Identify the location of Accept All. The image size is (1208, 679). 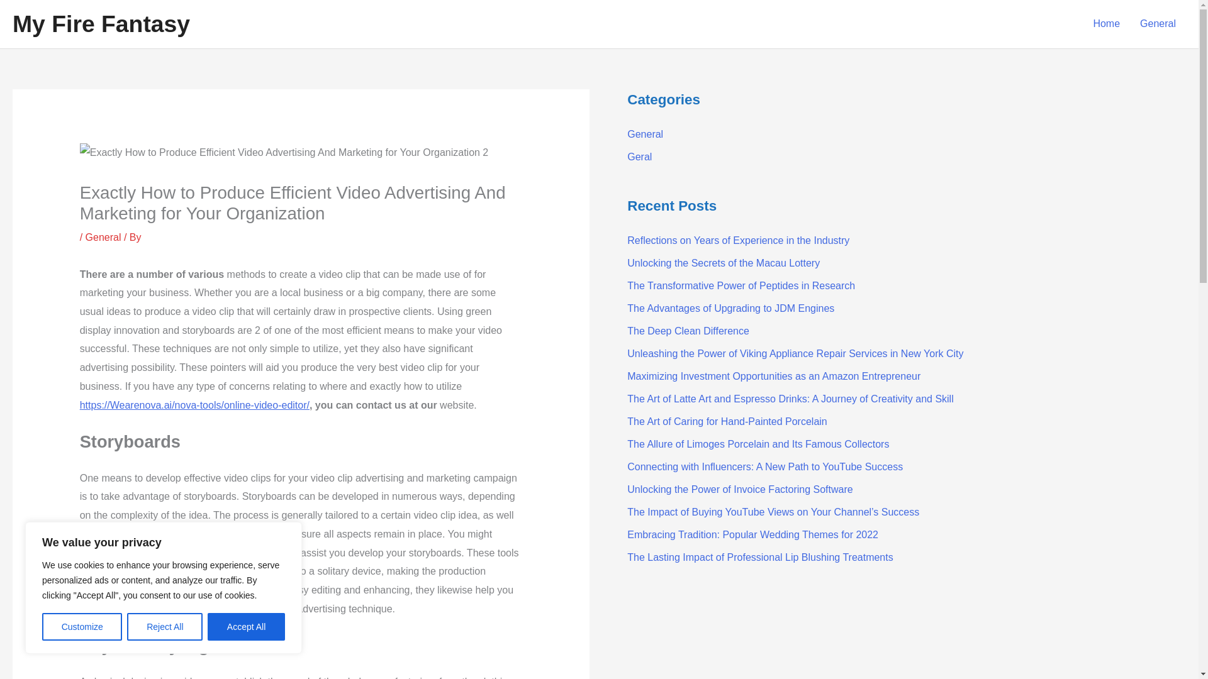
(247, 627).